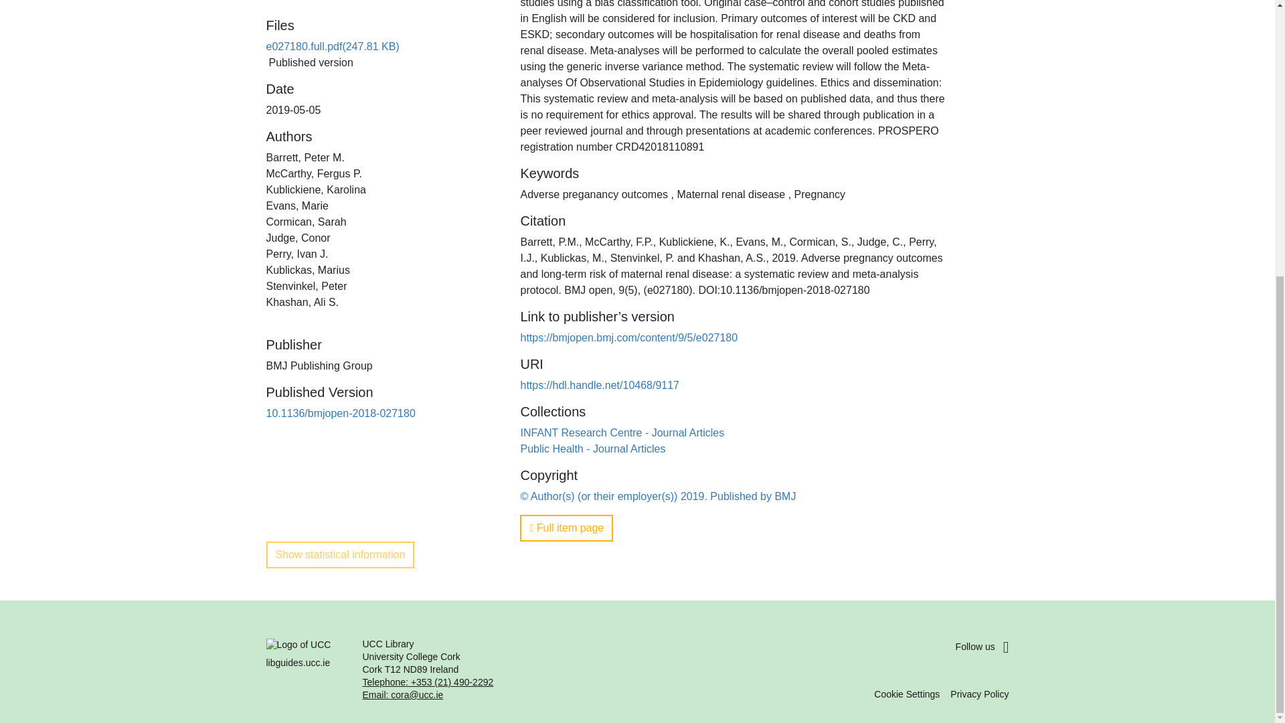 Image resolution: width=1285 pixels, height=723 pixels. Describe the element at coordinates (340, 554) in the screenshot. I see `Show statistical information` at that location.